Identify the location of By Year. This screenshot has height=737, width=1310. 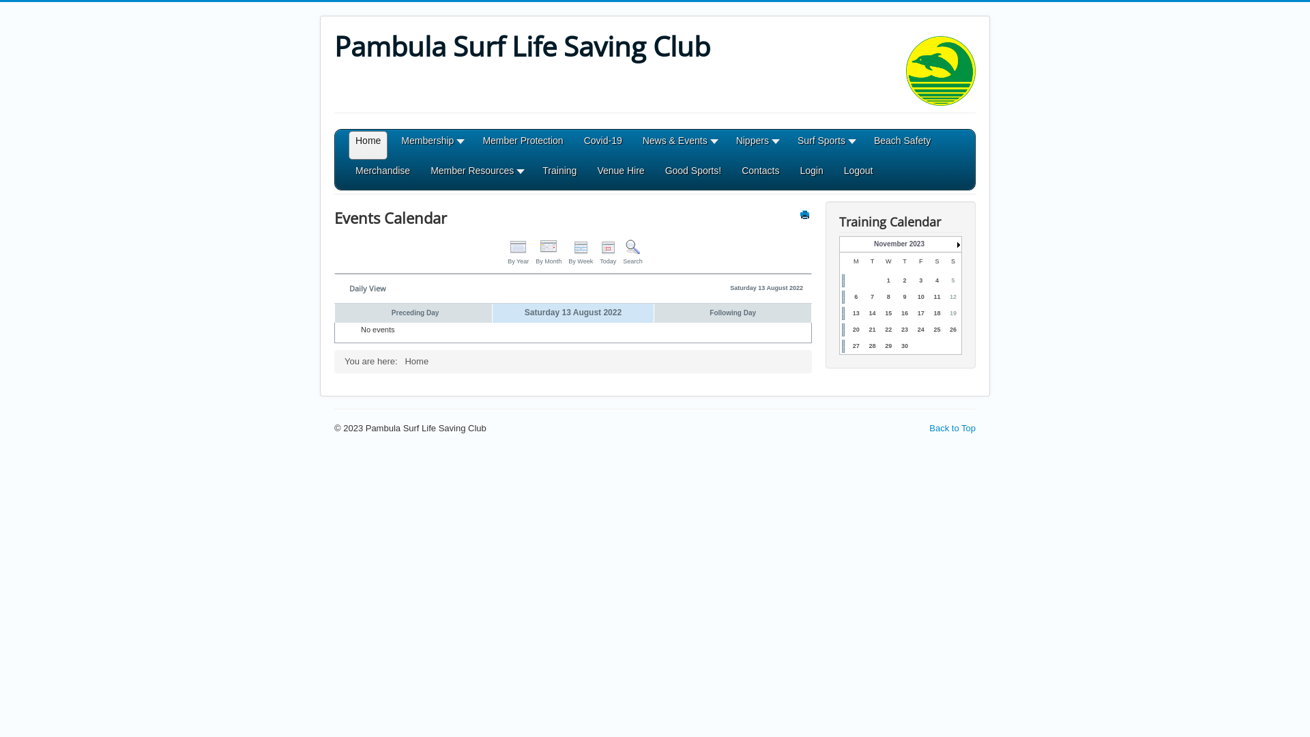
(519, 254).